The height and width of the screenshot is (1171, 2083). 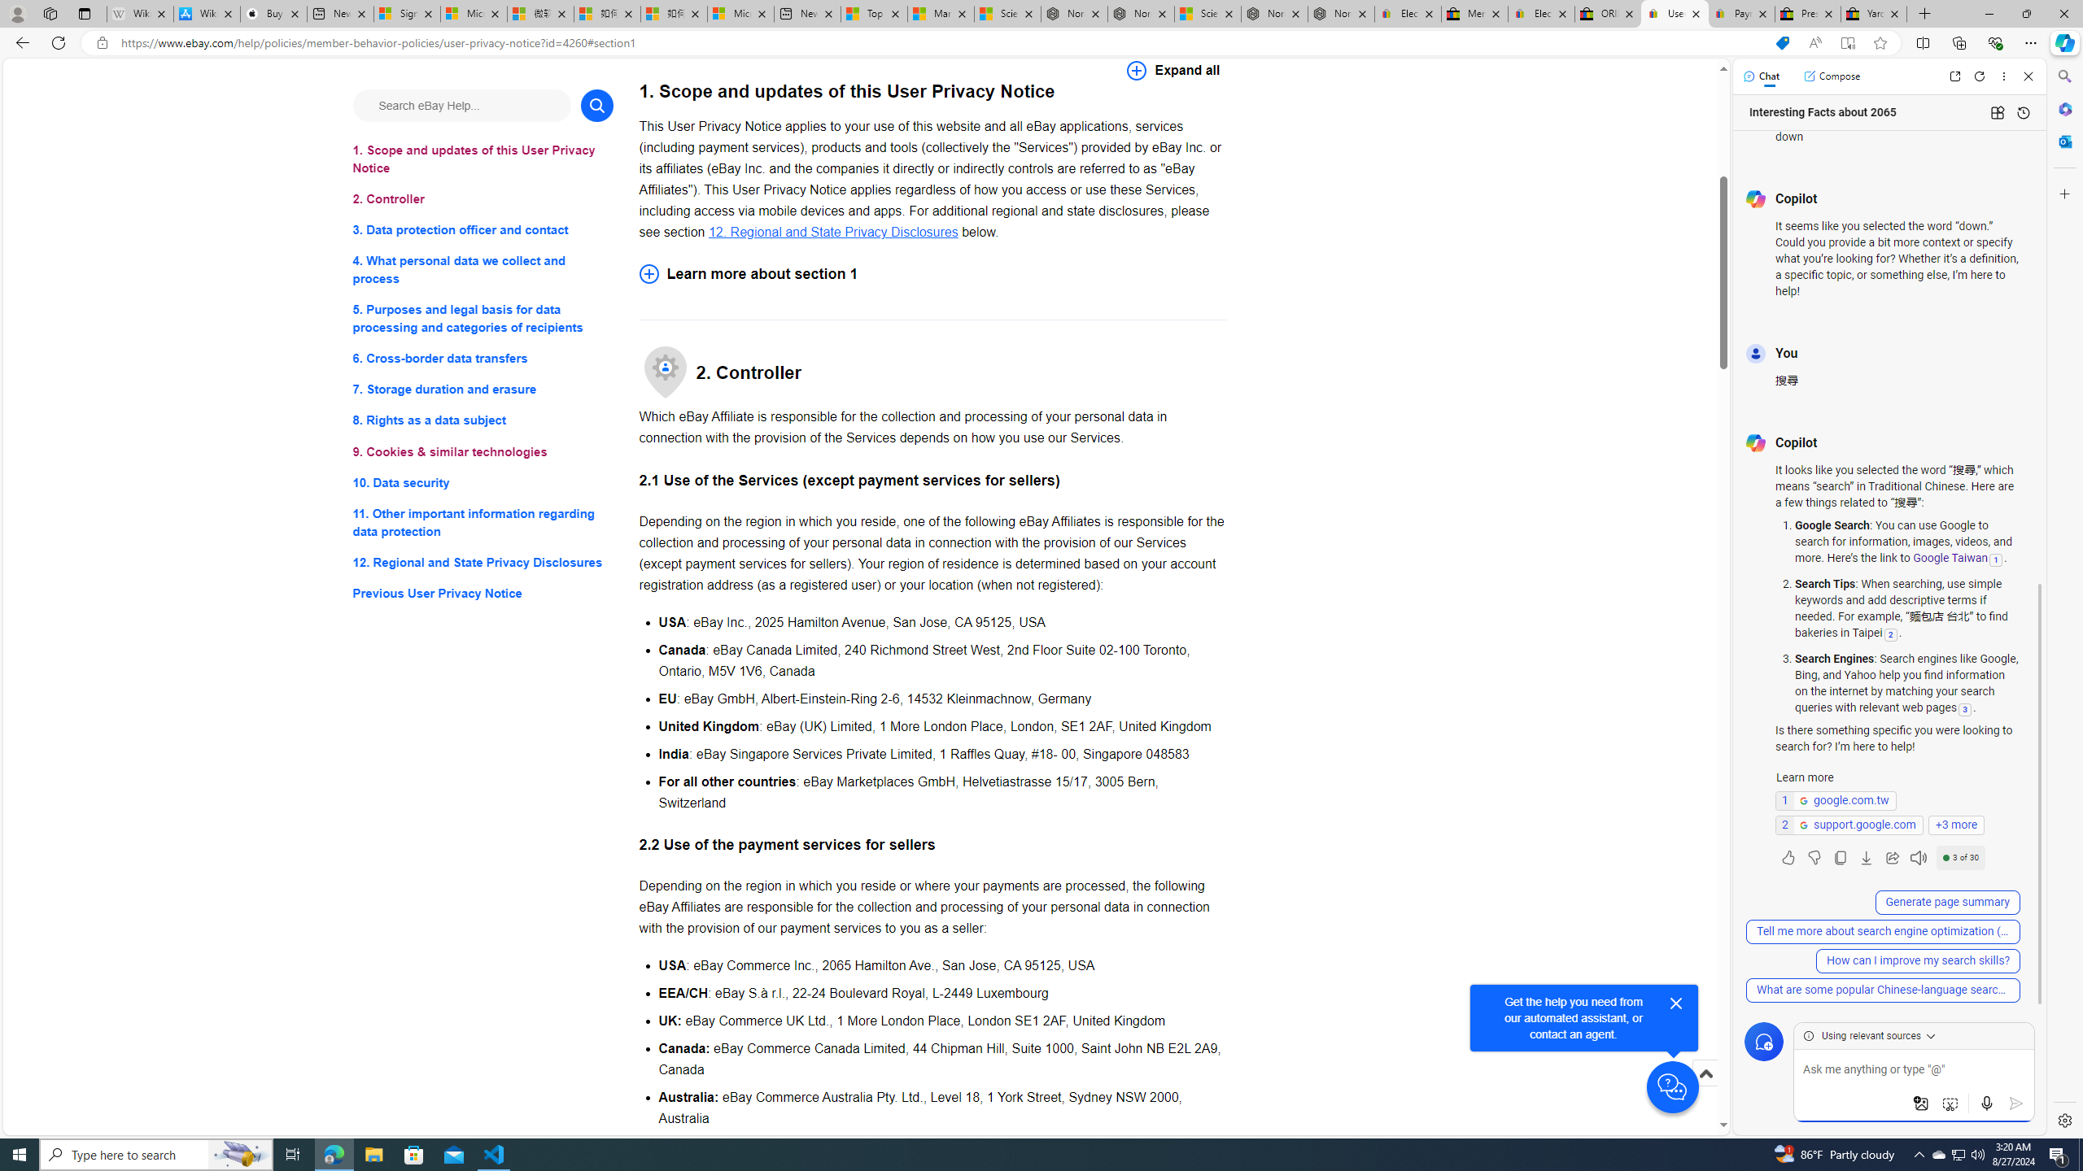 What do you see at coordinates (483, 561) in the screenshot?
I see `12. Regional and State Privacy Disclosures` at bounding box center [483, 561].